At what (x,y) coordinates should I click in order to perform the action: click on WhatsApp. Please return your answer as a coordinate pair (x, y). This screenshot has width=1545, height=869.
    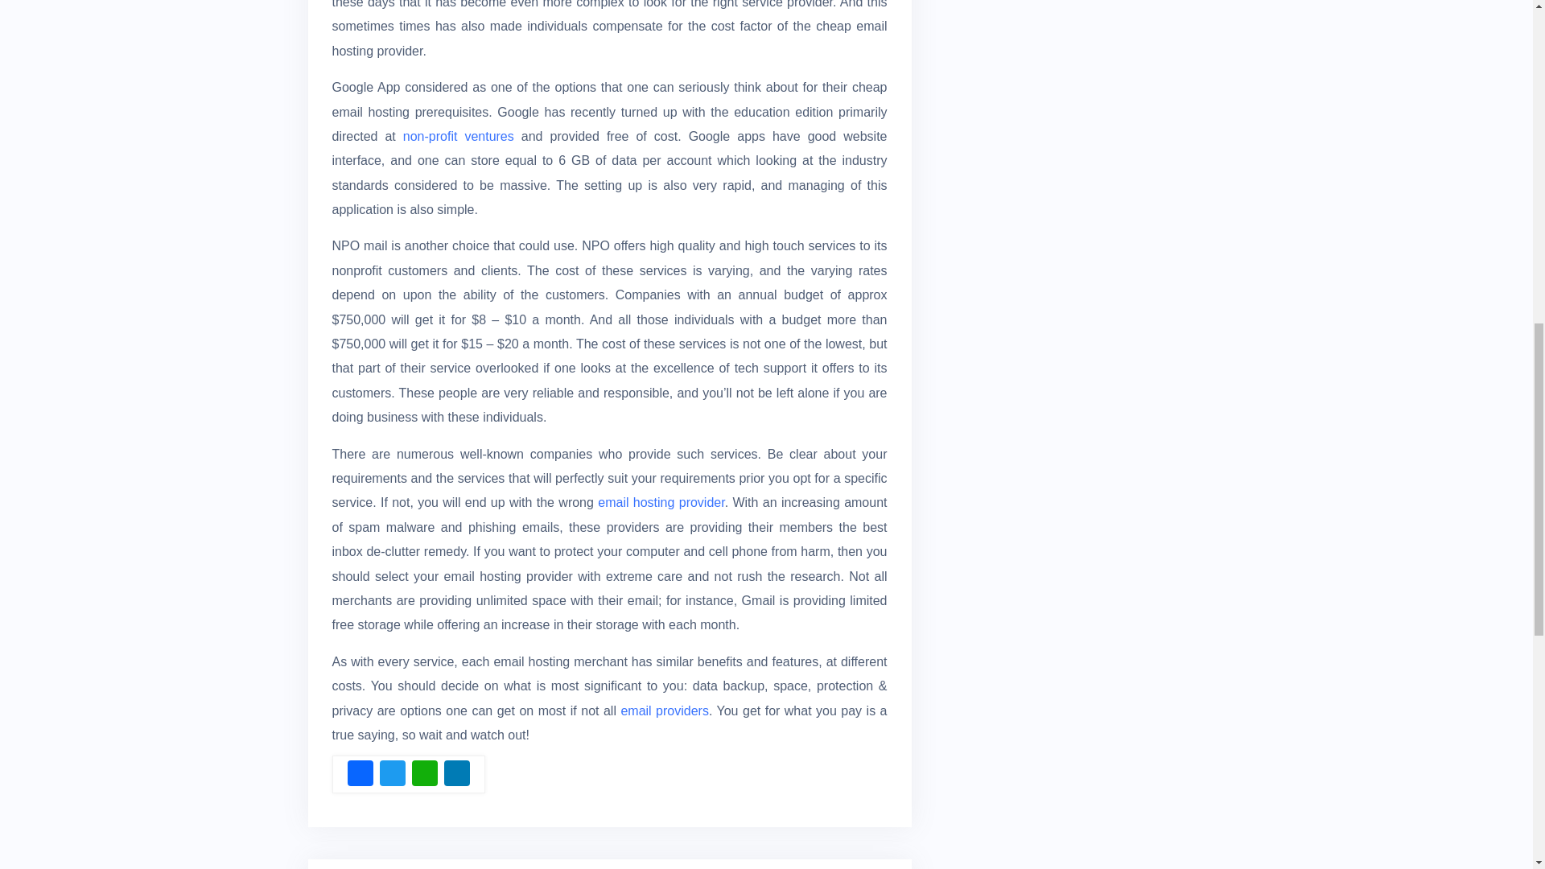
    Looking at the image, I should click on (425, 775).